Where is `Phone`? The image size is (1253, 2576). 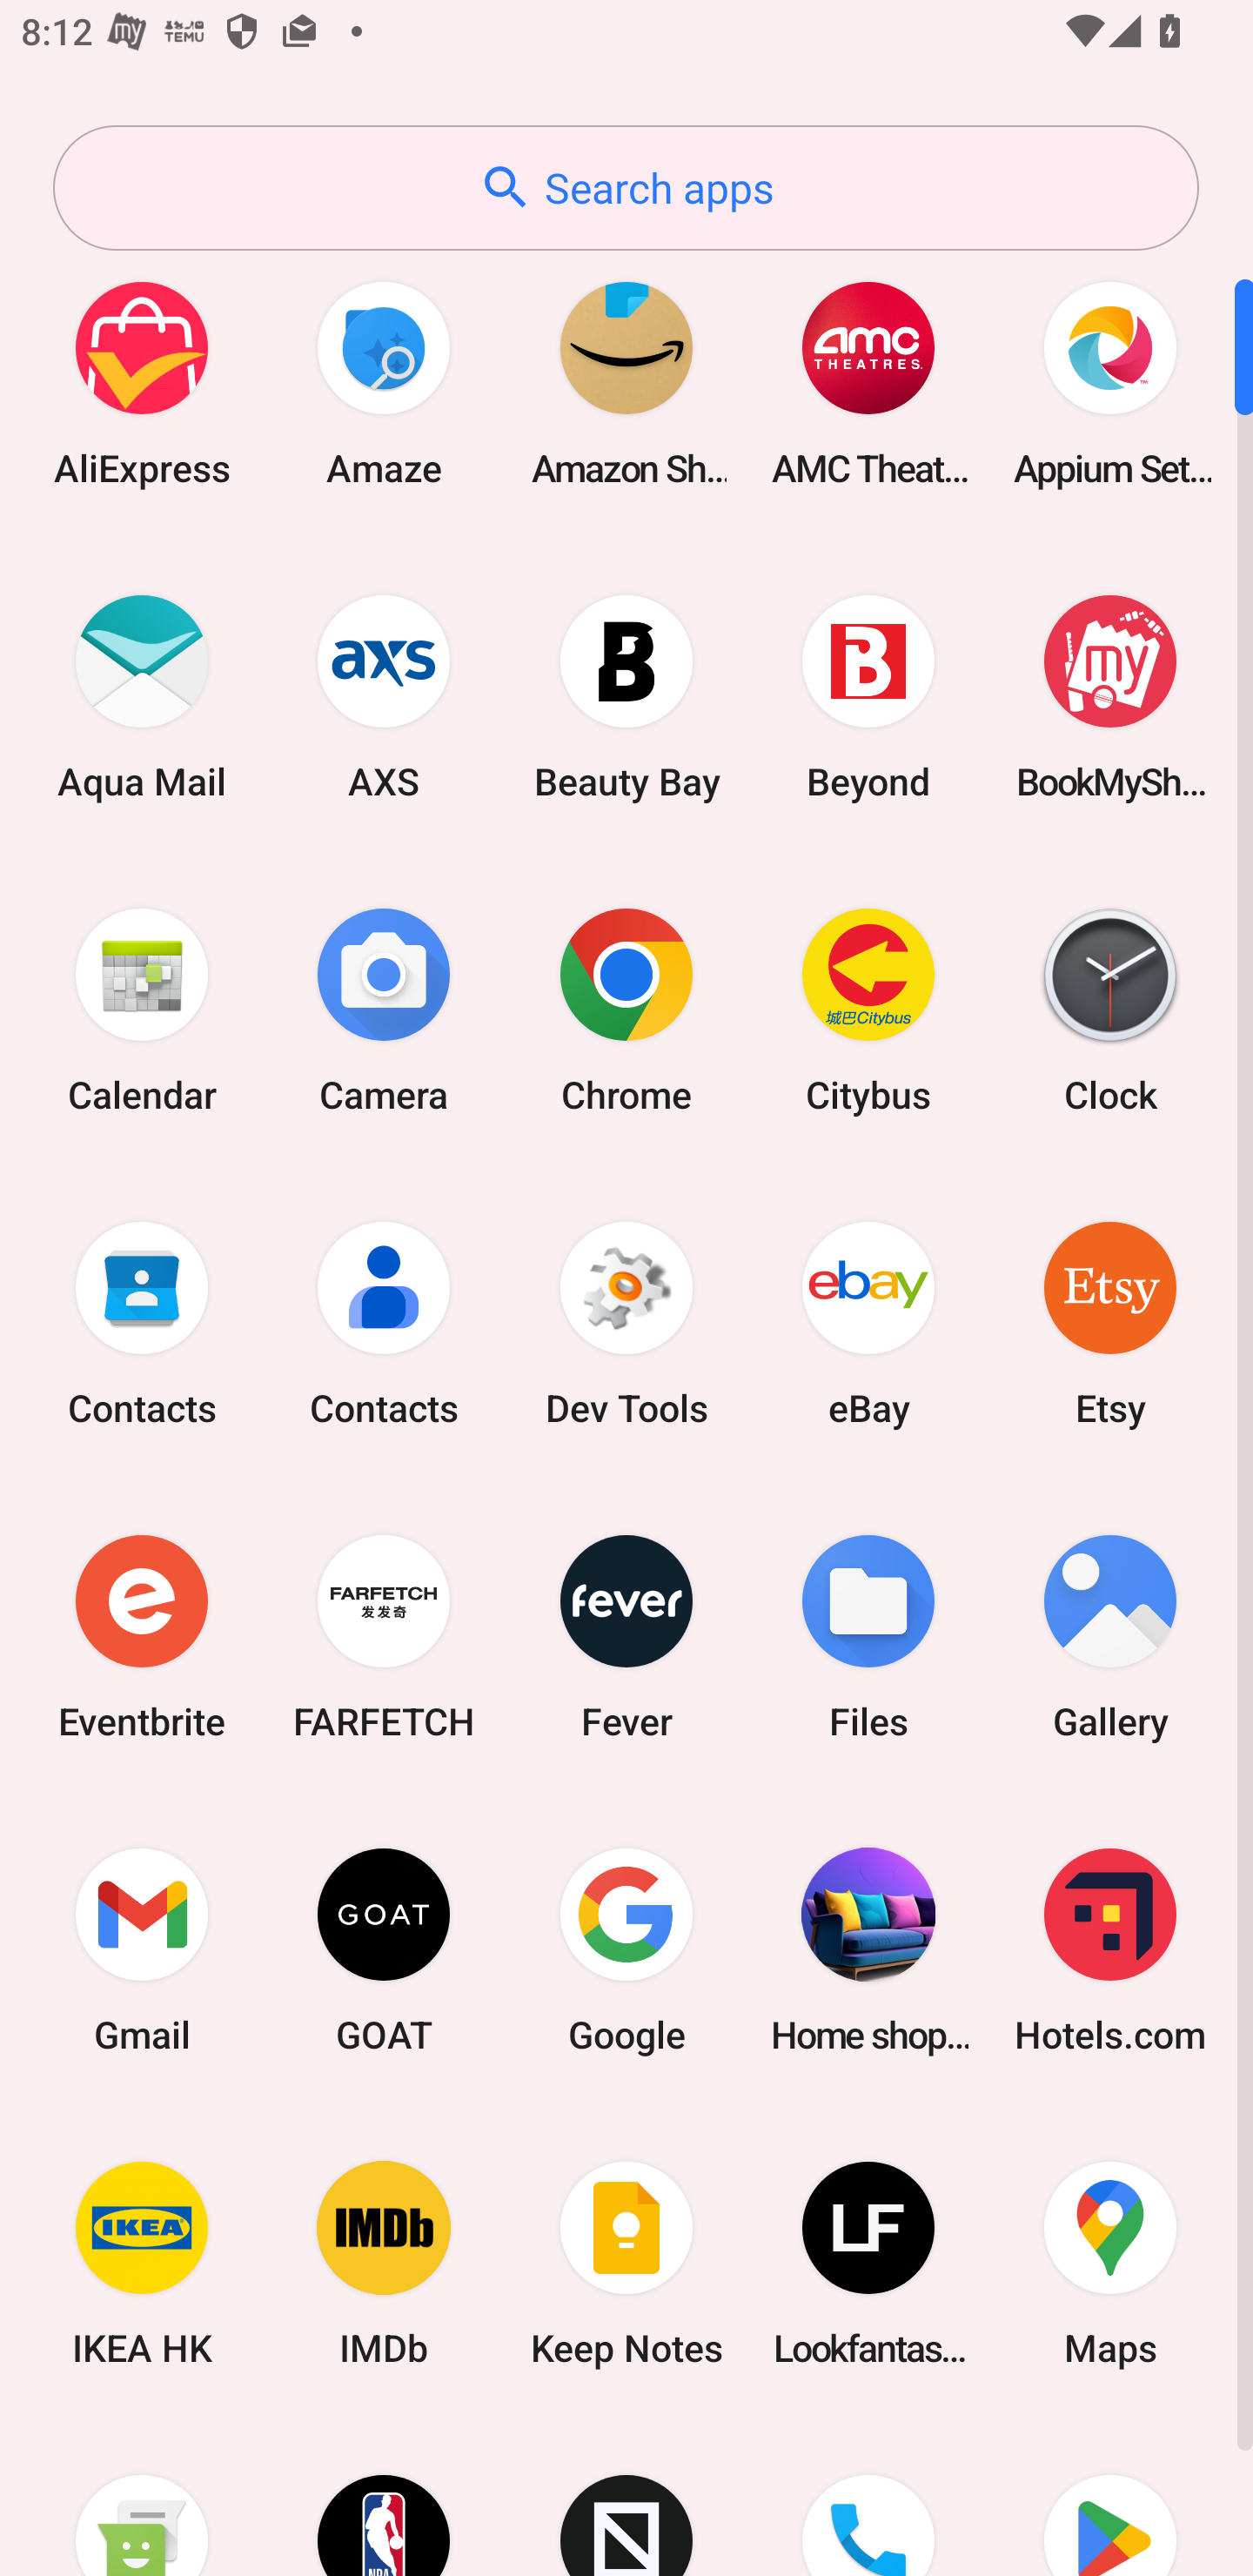 Phone is located at coordinates (868, 2499).